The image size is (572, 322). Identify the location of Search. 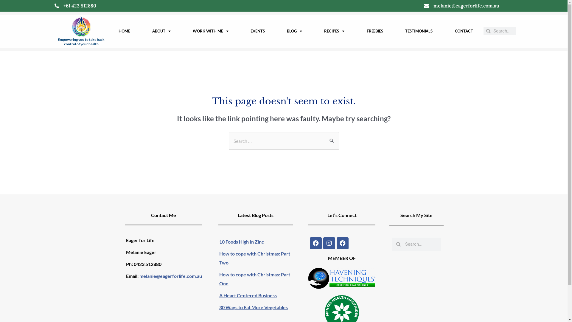
(332, 138).